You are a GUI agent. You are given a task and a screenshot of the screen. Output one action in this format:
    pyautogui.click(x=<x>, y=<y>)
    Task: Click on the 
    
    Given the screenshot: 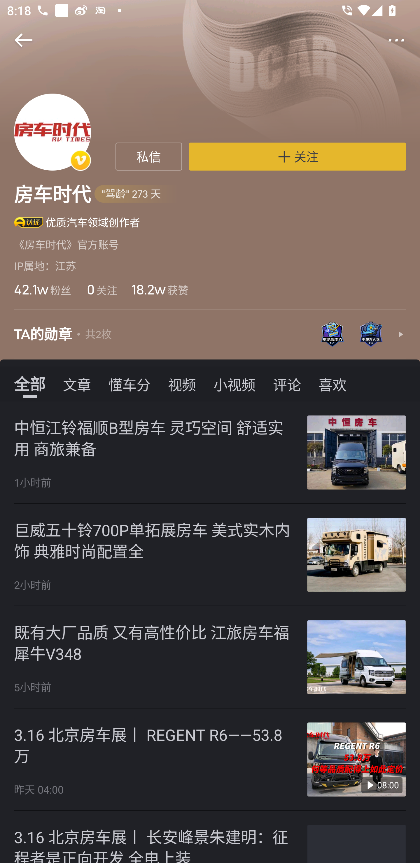 What is the action you would take?
    pyautogui.click(x=403, y=40)
    